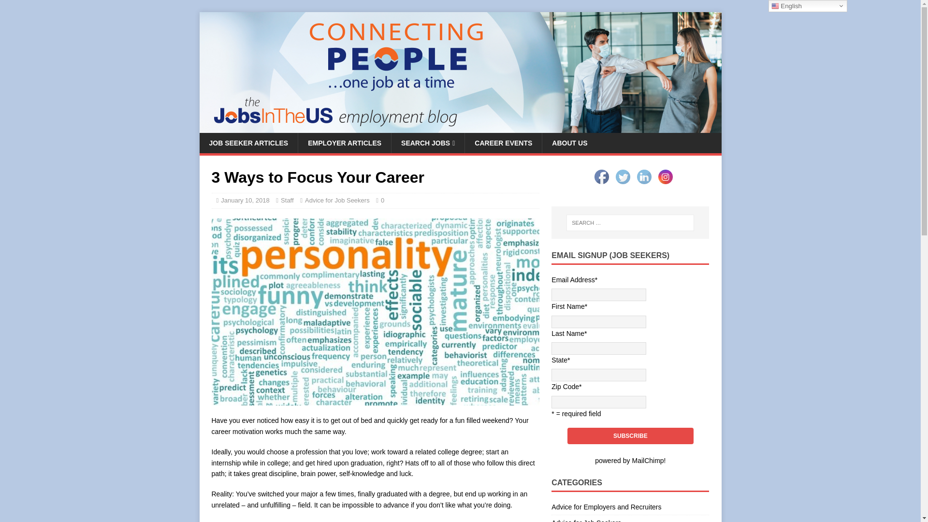 The width and height of the screenshot is (928, 522). Describe the element at coordinates (601, 177) in the screenshot. I see `Facebook` at that location.